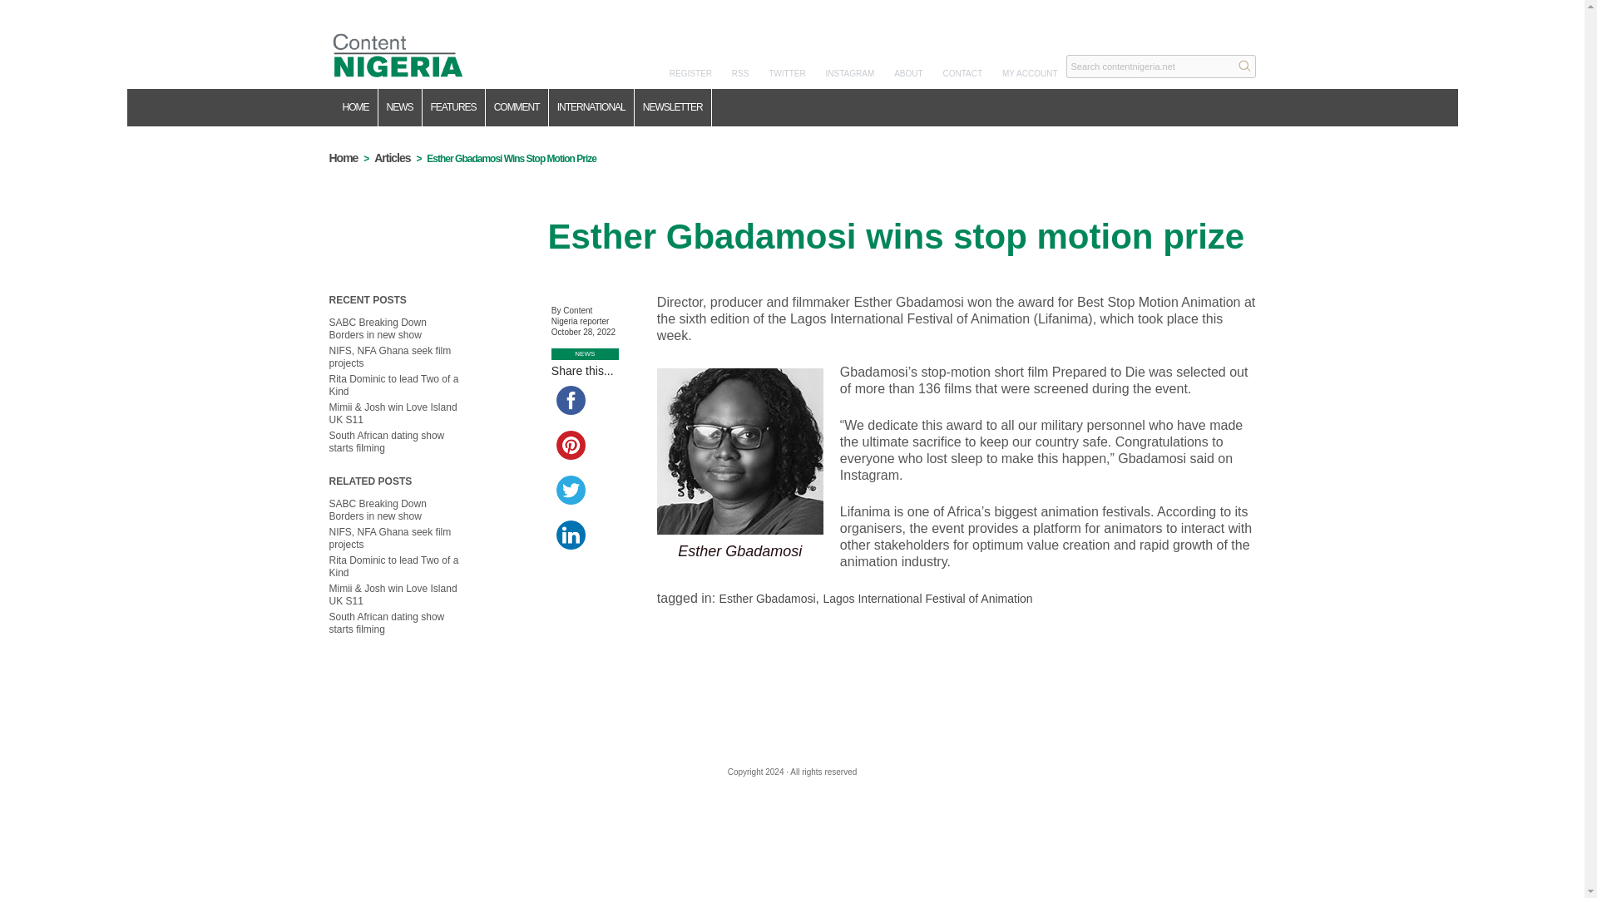 The height and width of the screenshot is (898, 1597). Describe the element at coordinates (390, 538) in the screenshot. I see `NIFS, NFA Ghana seek film projects` at that location.